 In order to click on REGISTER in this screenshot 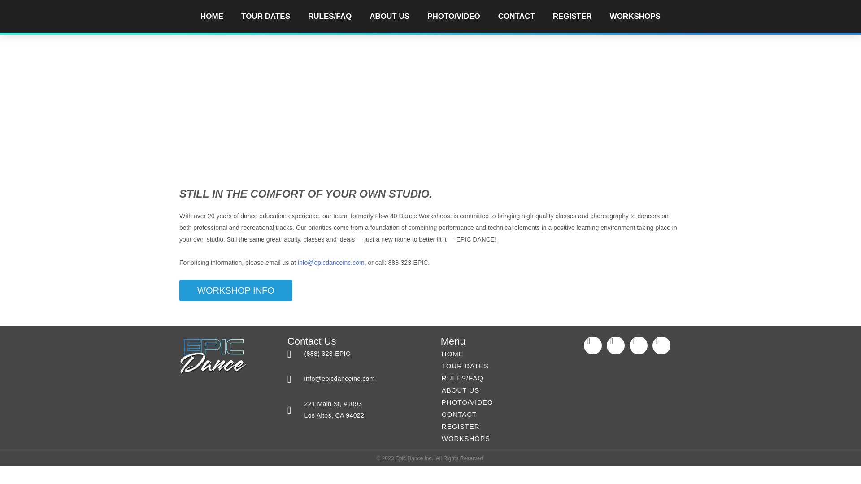, I will do `click(572, 16)`.